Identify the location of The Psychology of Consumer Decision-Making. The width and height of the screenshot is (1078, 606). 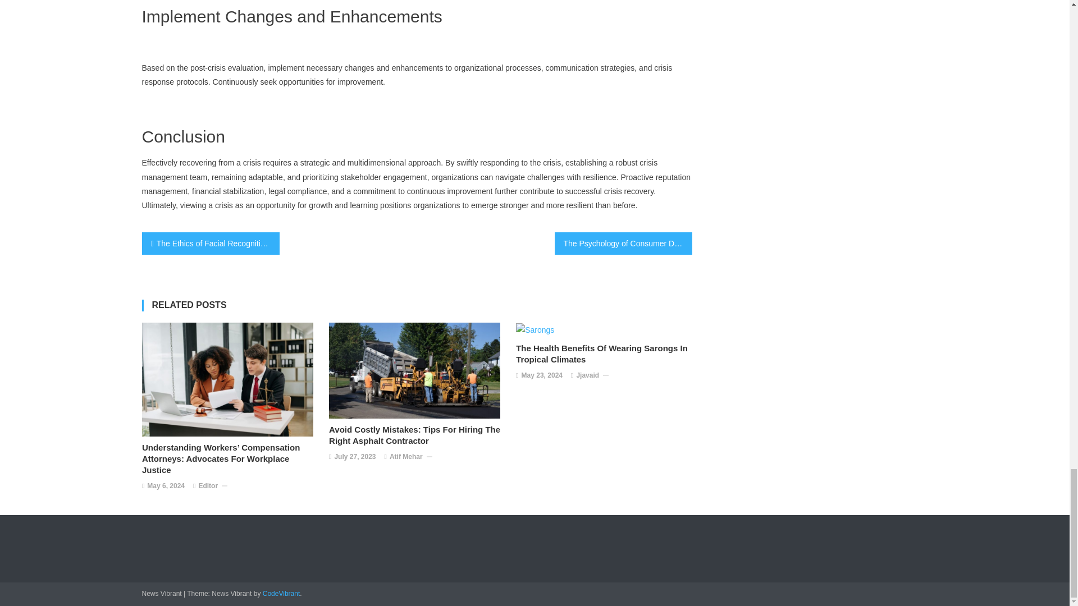
(623, 243).